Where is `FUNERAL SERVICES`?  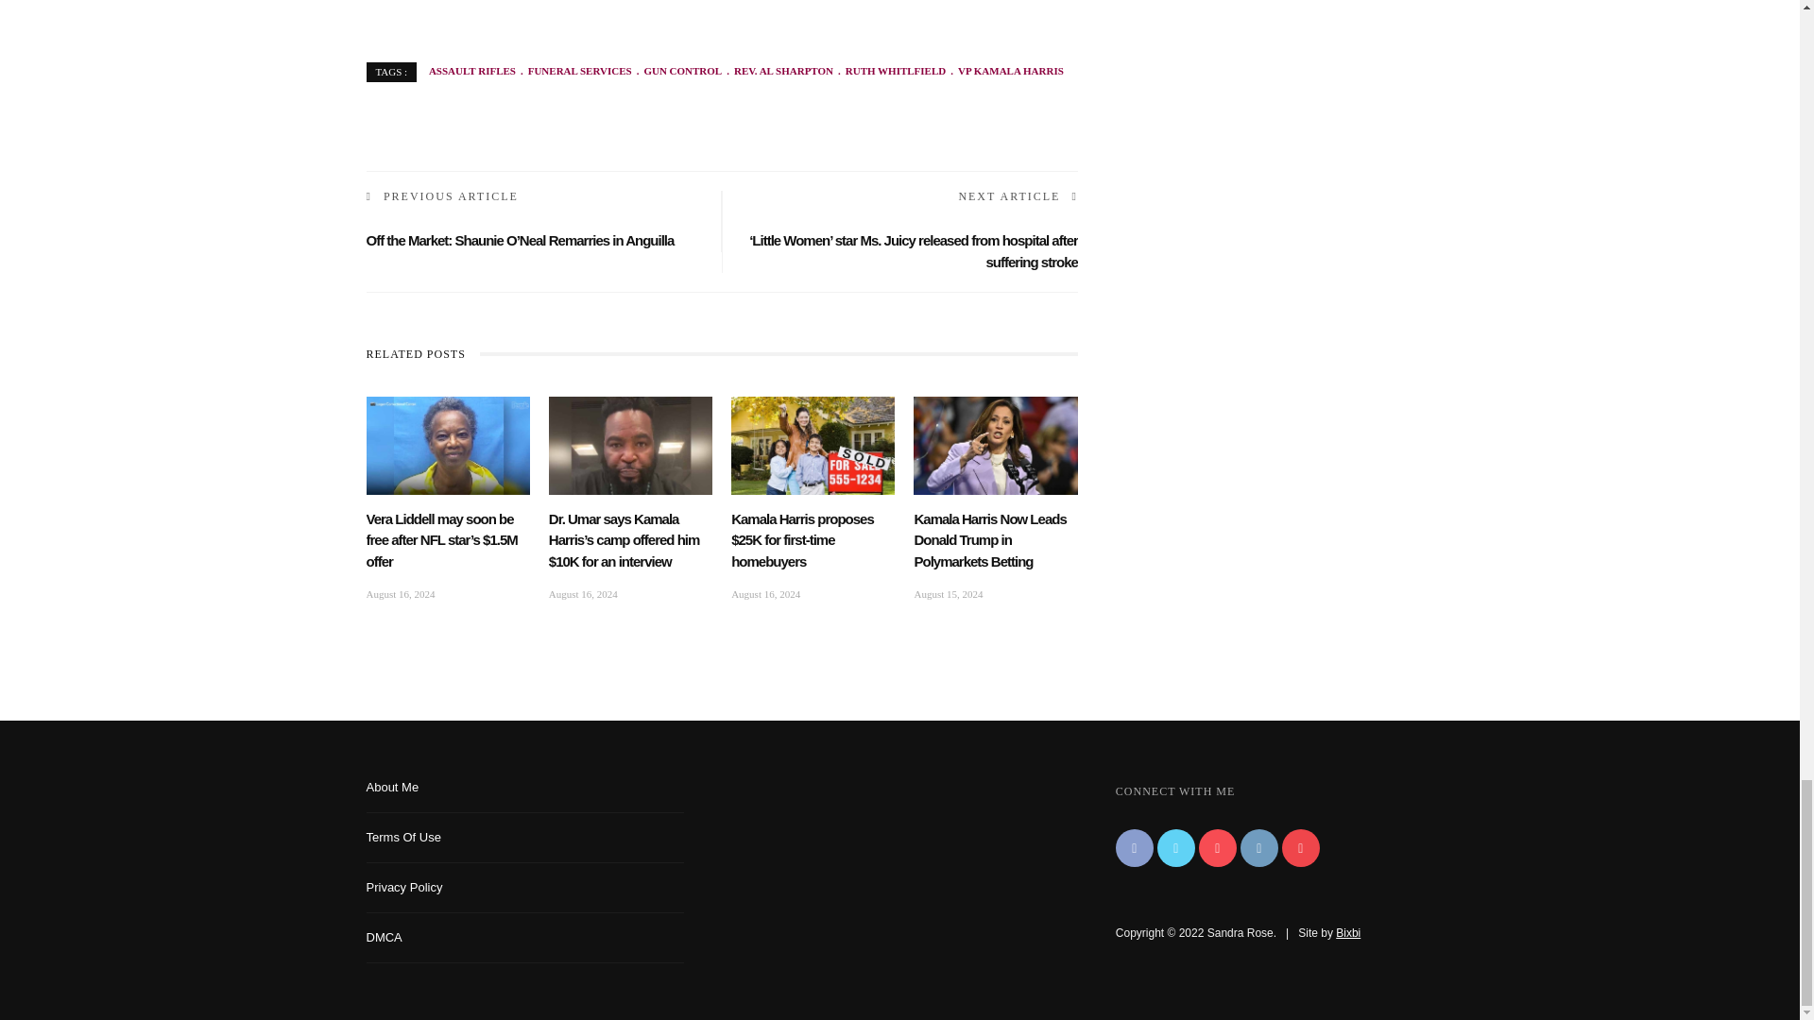
FUNERAL SERVICES is located at coordinates (573, 71).